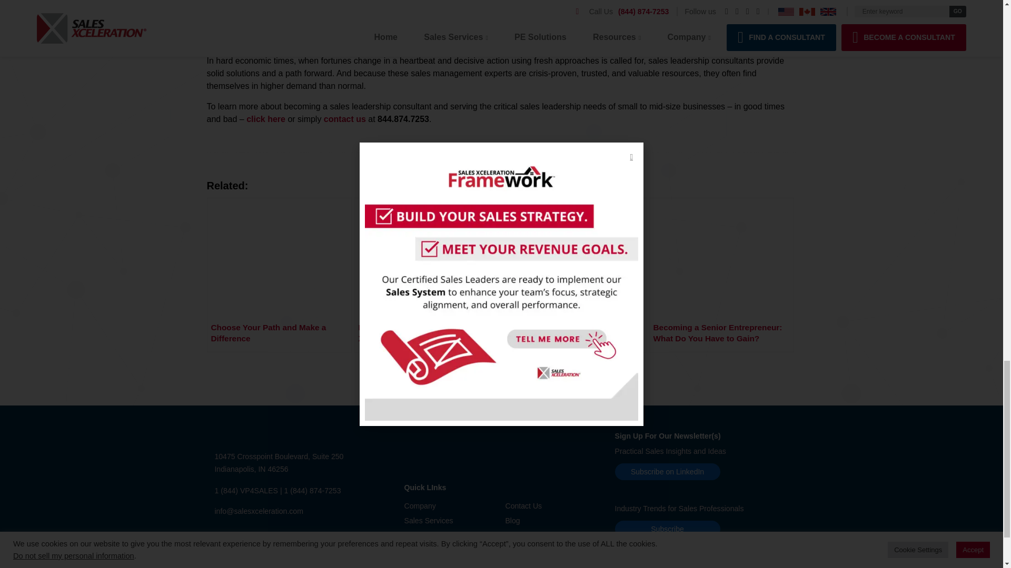  I want to click on Becoming a Senior Entrepreneur: What Do You Have to Gain?, so click(721, 275).